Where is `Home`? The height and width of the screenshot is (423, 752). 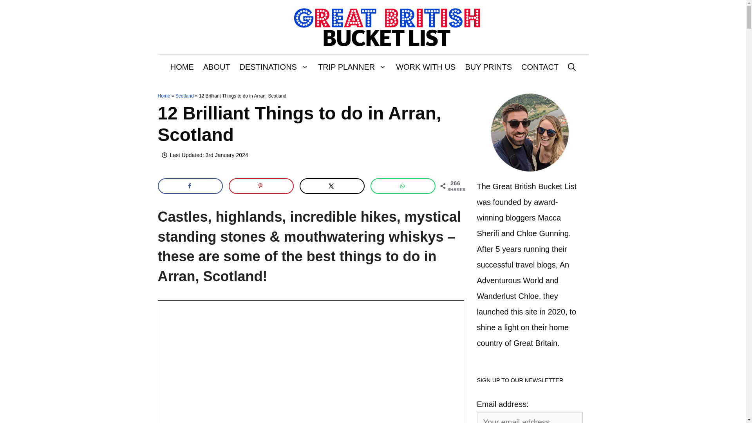
Home is located at coordinates (163, 96).